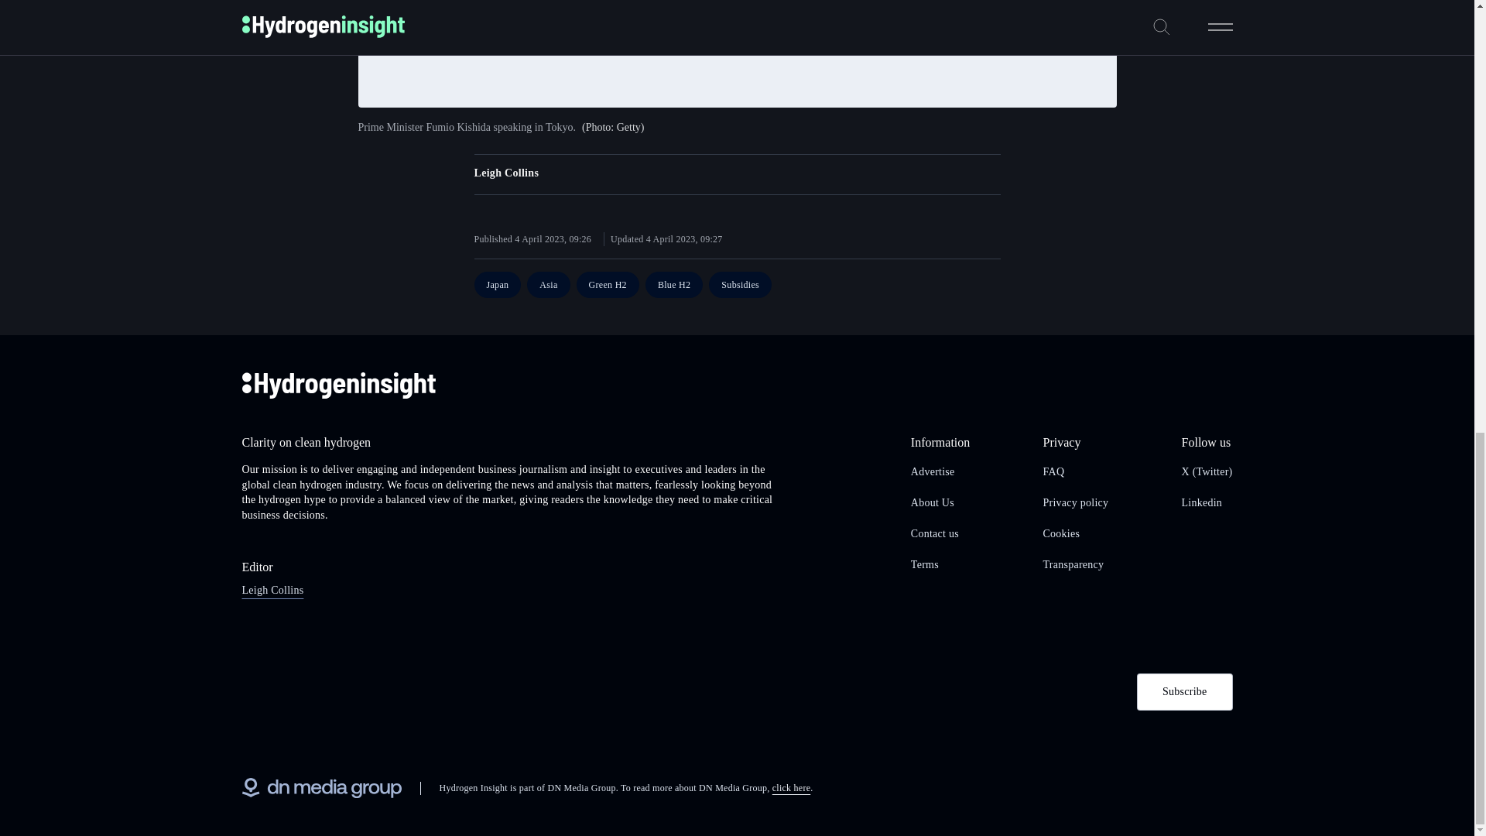 This screenshot has width=1486, height=836. What do you see at coordinates (506, 173) in the screenshot?
I see `Leigh Collins` at bounding box center [506, 173].